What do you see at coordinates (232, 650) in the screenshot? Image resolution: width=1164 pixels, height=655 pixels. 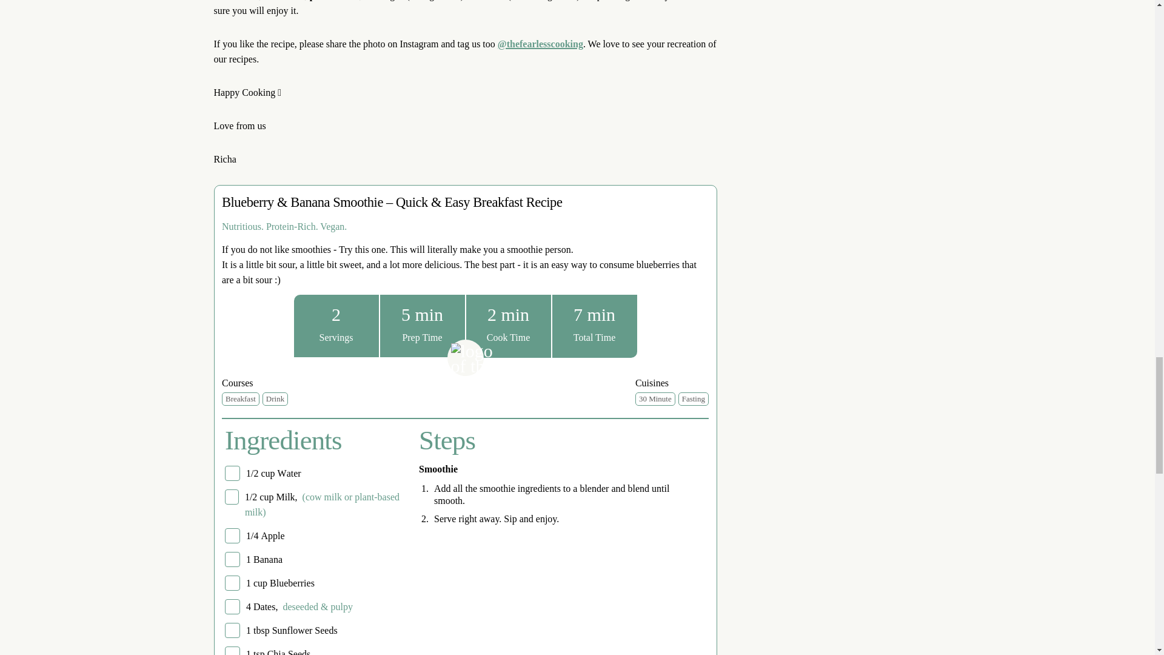 I see `on` at bounding box center [232, 650].